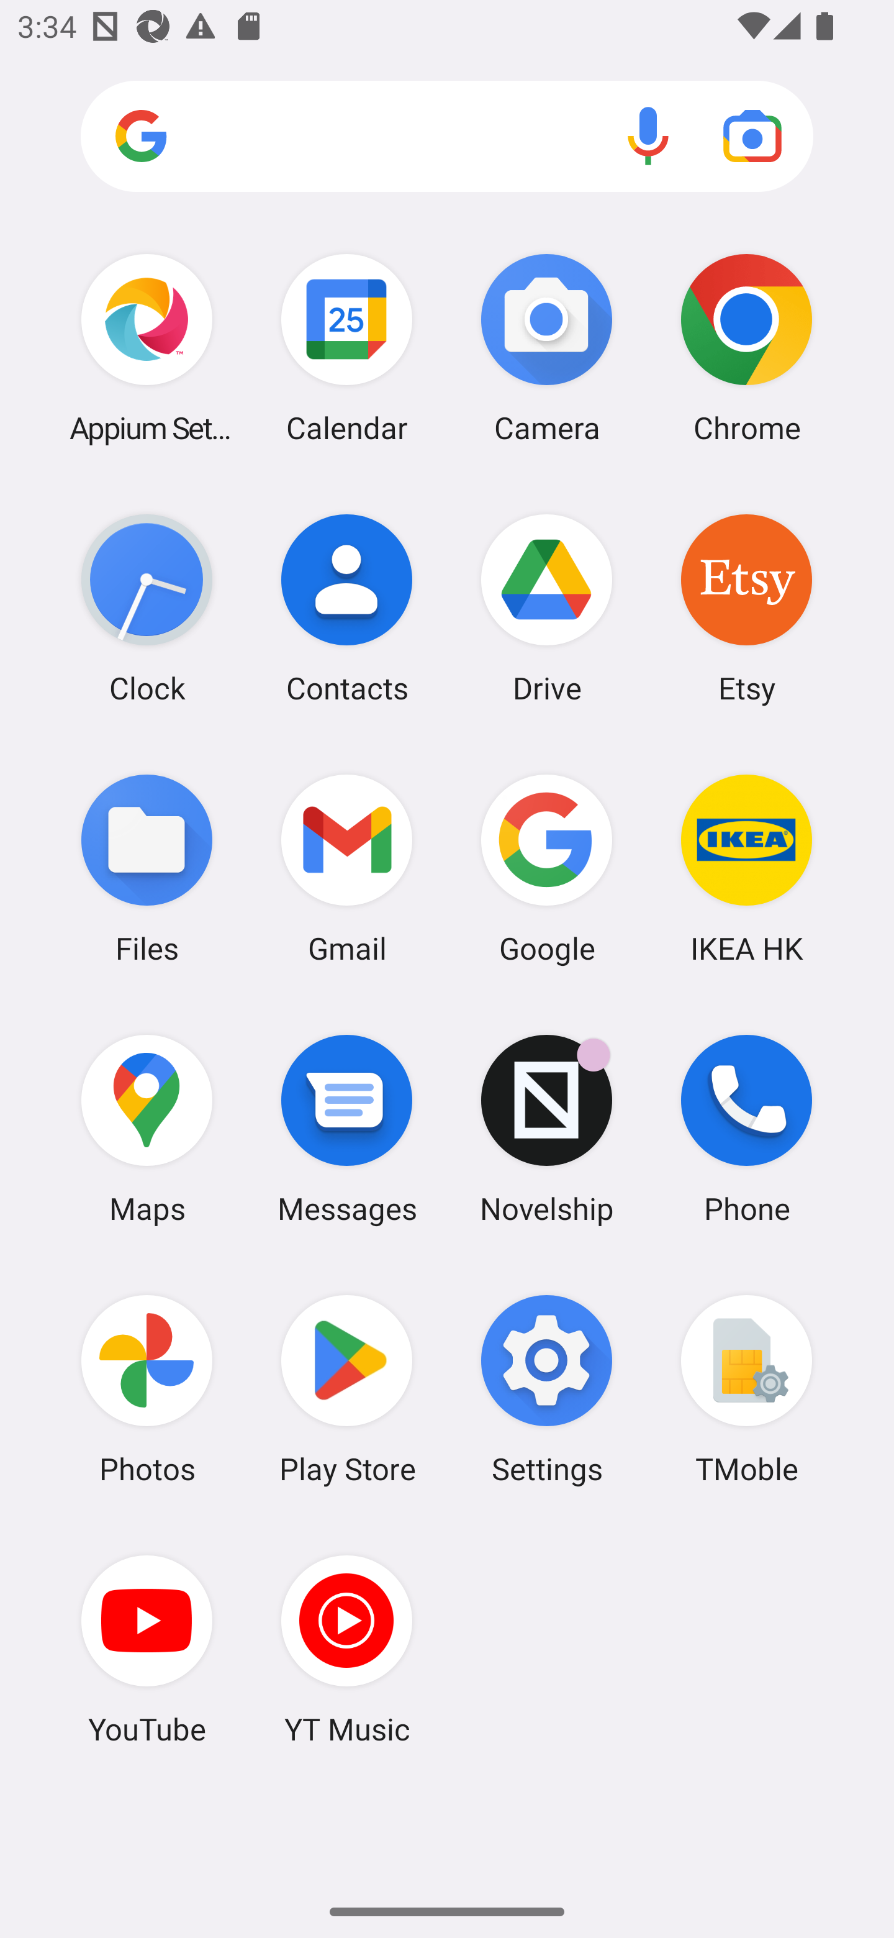  I want to click on Gmail, so click(346, 868).